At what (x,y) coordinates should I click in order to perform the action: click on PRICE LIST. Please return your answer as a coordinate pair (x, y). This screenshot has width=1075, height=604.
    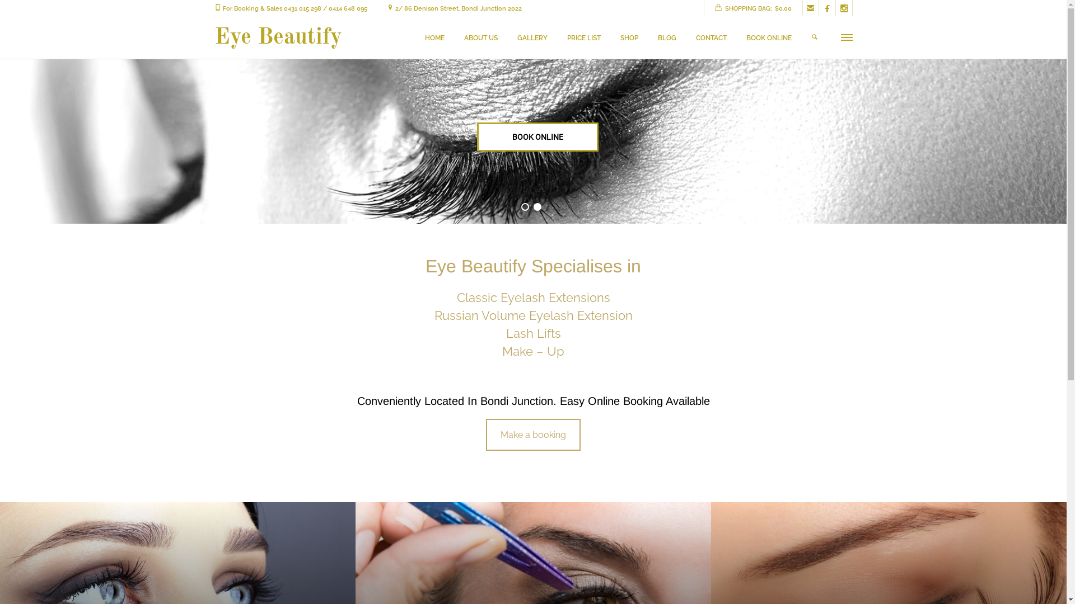
    Looking at the image, I should click on (583, 38).